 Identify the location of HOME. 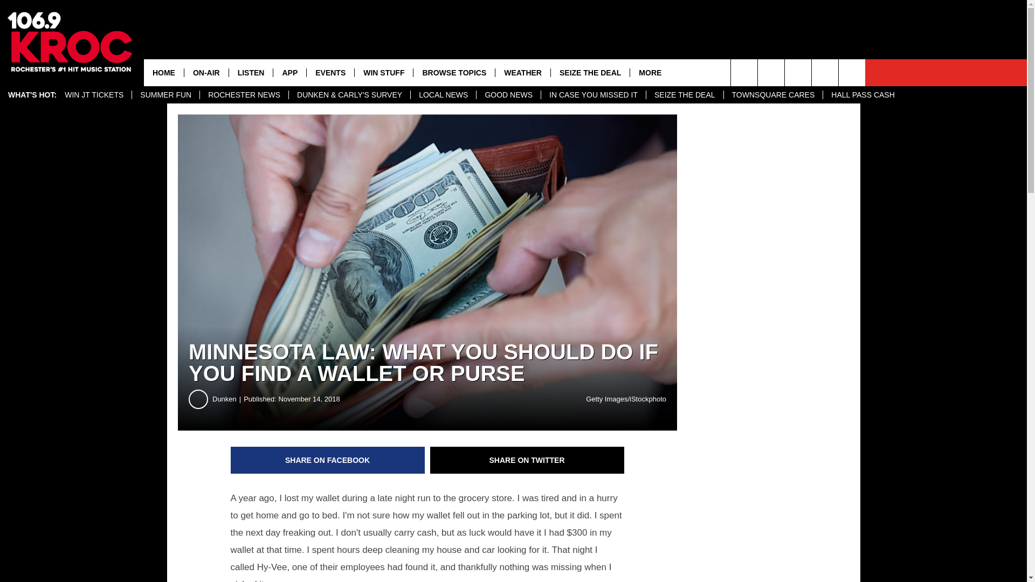
(164, 72).